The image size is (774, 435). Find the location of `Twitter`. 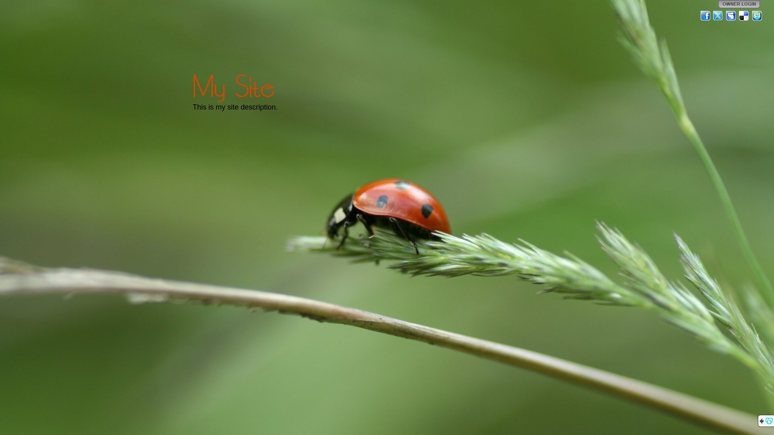

Twitter is located at coordinates (718, 16).